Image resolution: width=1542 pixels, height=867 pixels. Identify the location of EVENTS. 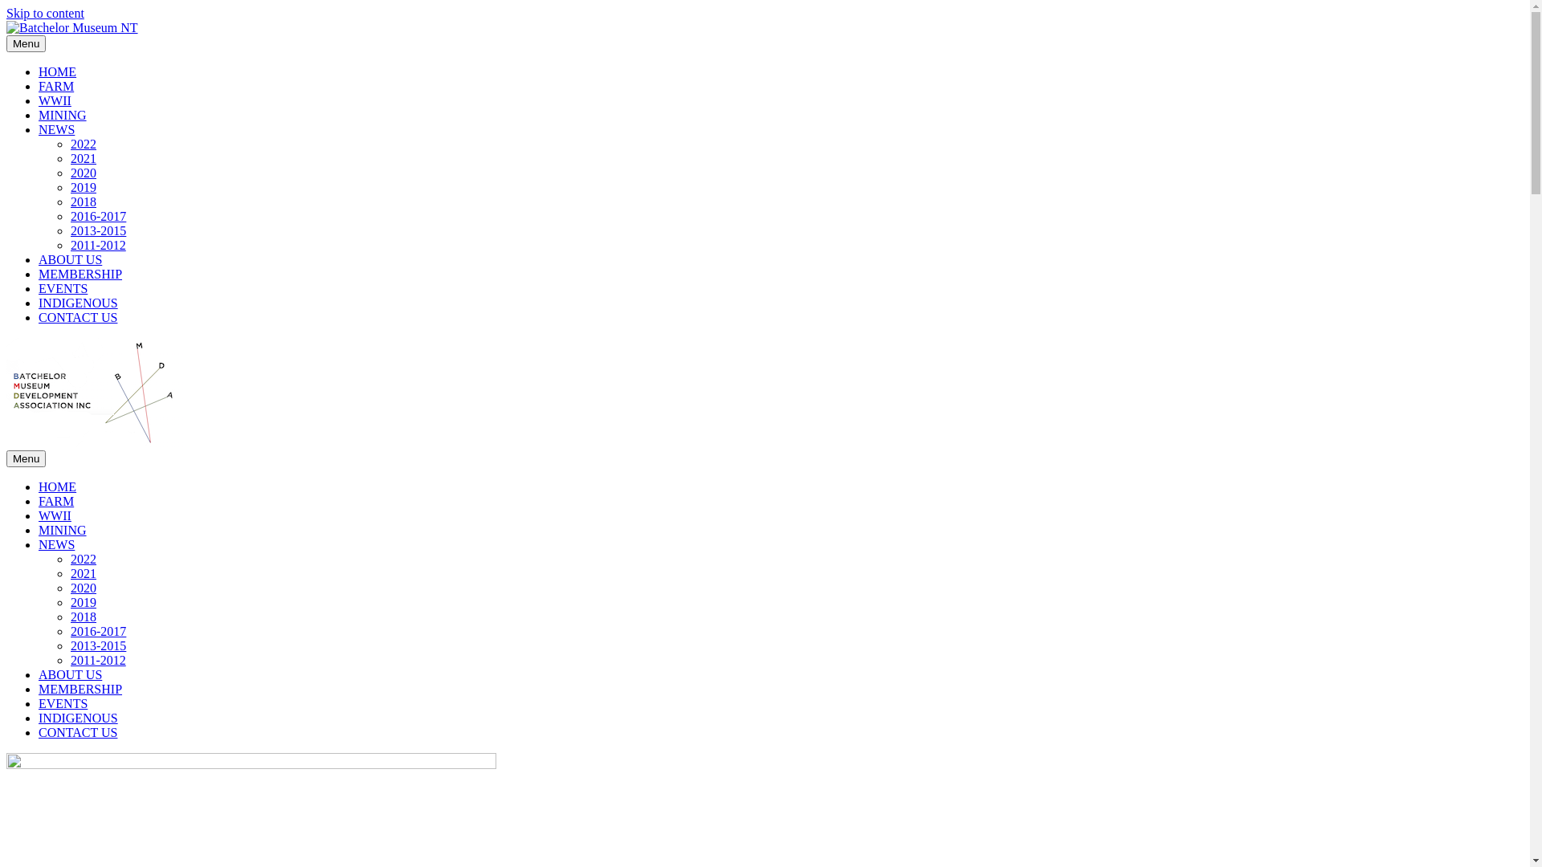
(63, 703).